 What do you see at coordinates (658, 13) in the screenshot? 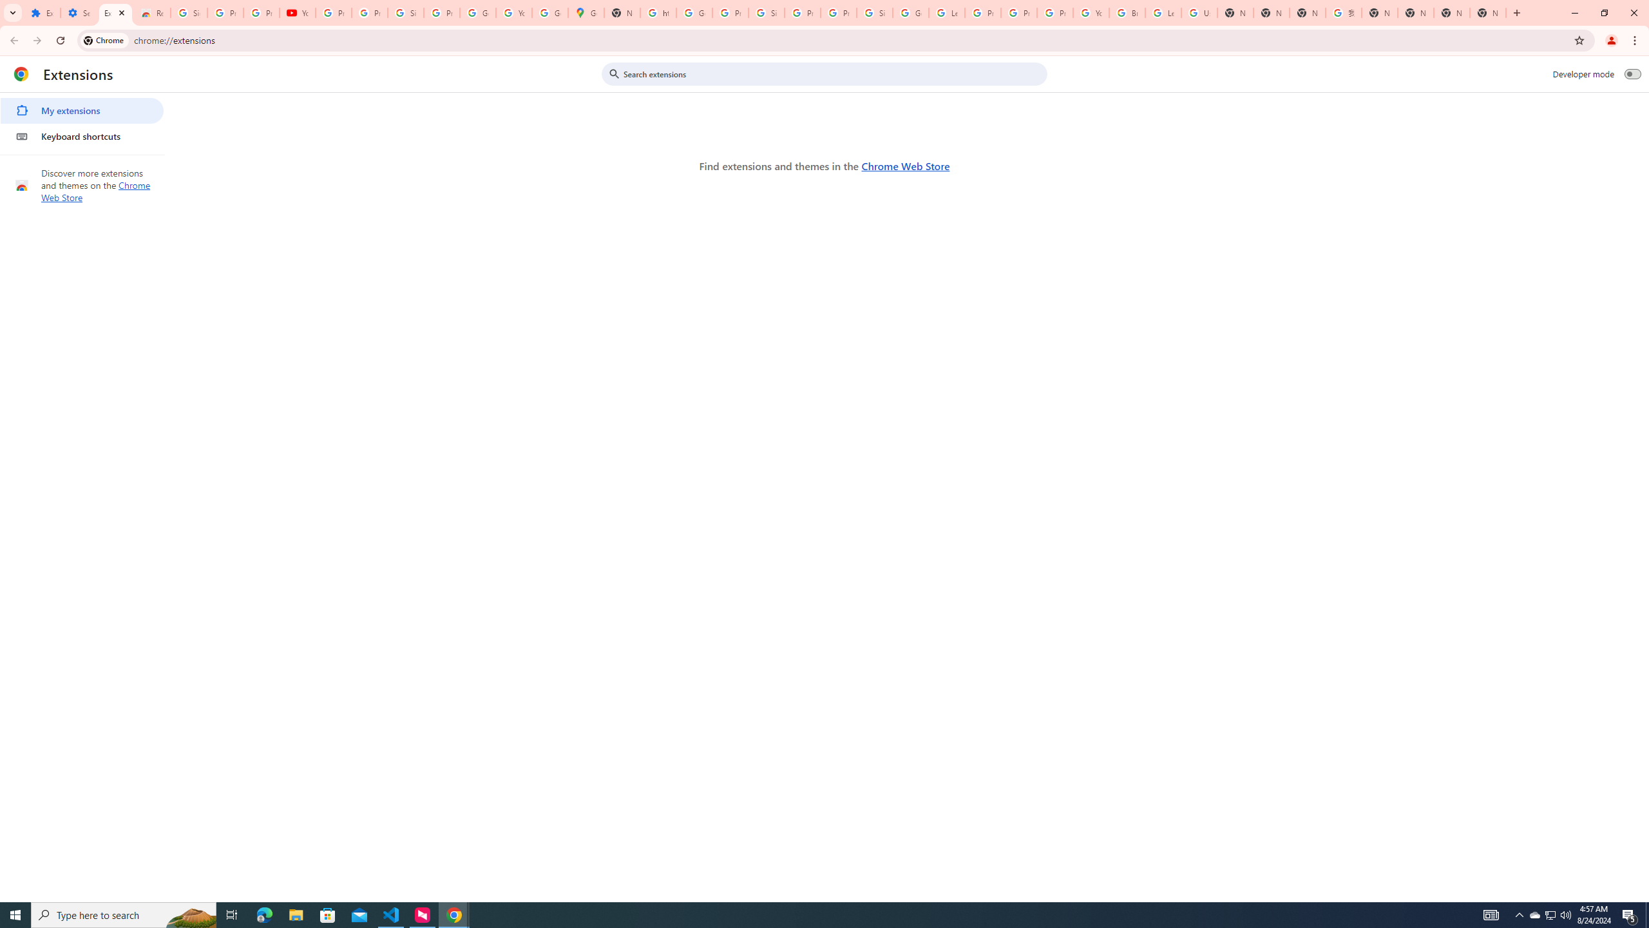
I see `https://scholar.google.com/` at bounding box center [658, 13].